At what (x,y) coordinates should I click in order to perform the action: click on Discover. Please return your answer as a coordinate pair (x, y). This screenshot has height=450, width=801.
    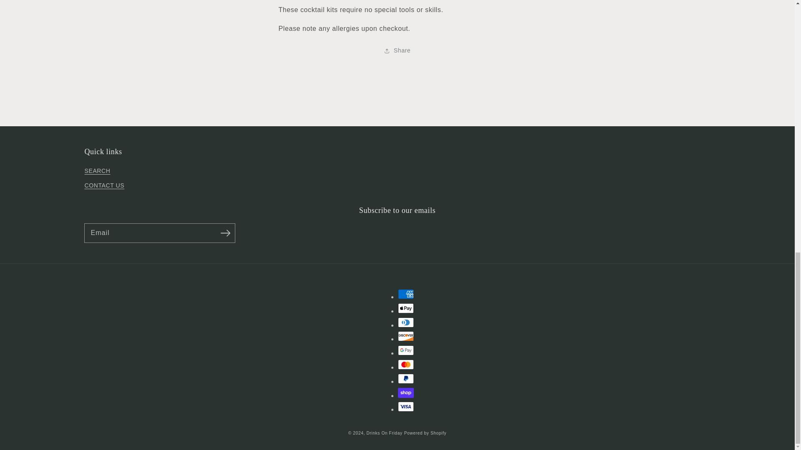
    Looking at the image, I should click on (406, 336).